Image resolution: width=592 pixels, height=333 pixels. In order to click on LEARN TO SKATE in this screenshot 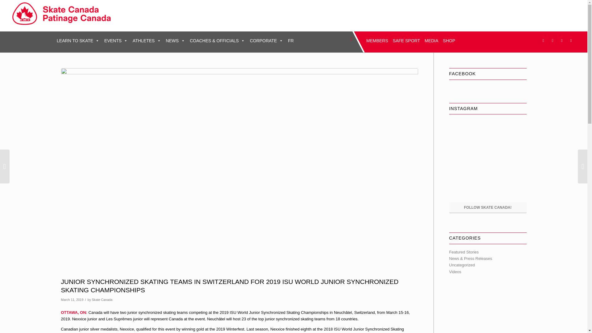, I will do `click(78, 41)`.